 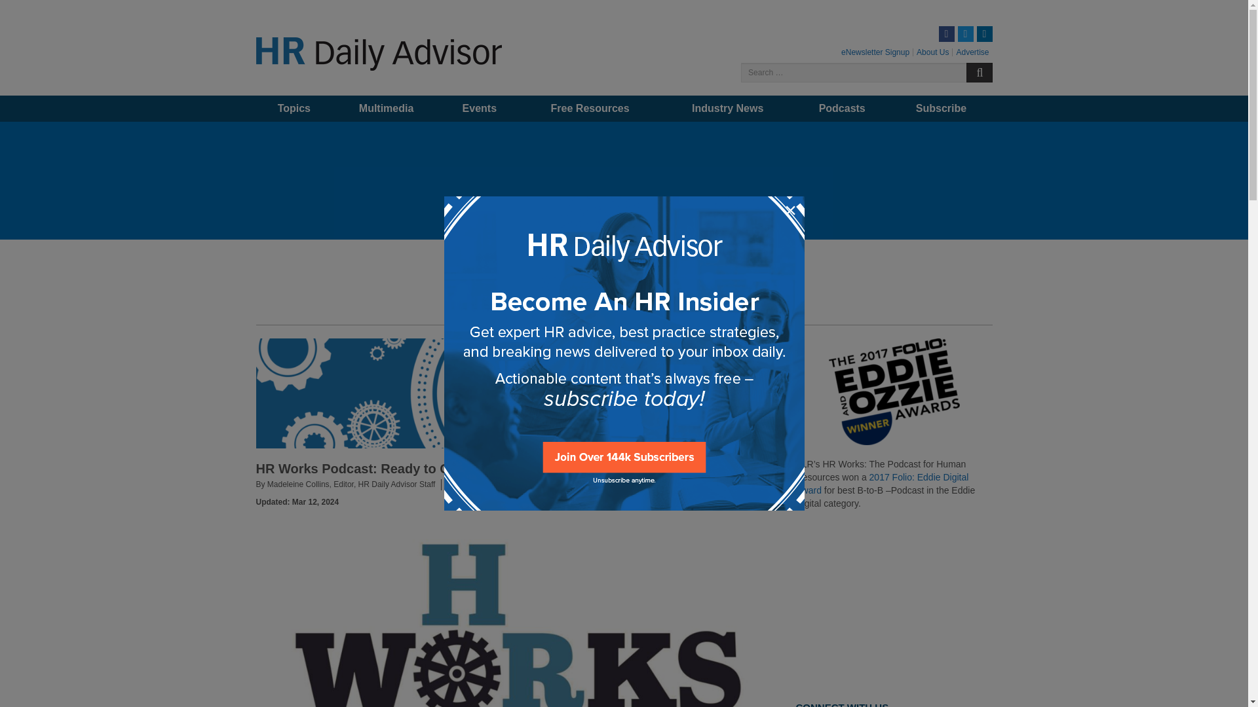 I want to click on Events, so click(x=480, y=108).